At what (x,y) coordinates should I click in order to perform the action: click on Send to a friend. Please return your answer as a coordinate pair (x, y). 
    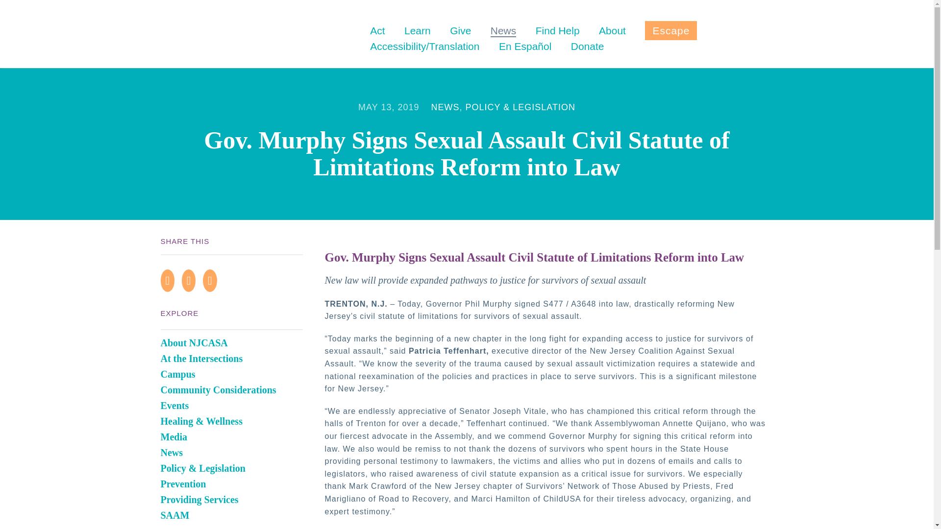
    Looking at the image, I should click on (213, 279).